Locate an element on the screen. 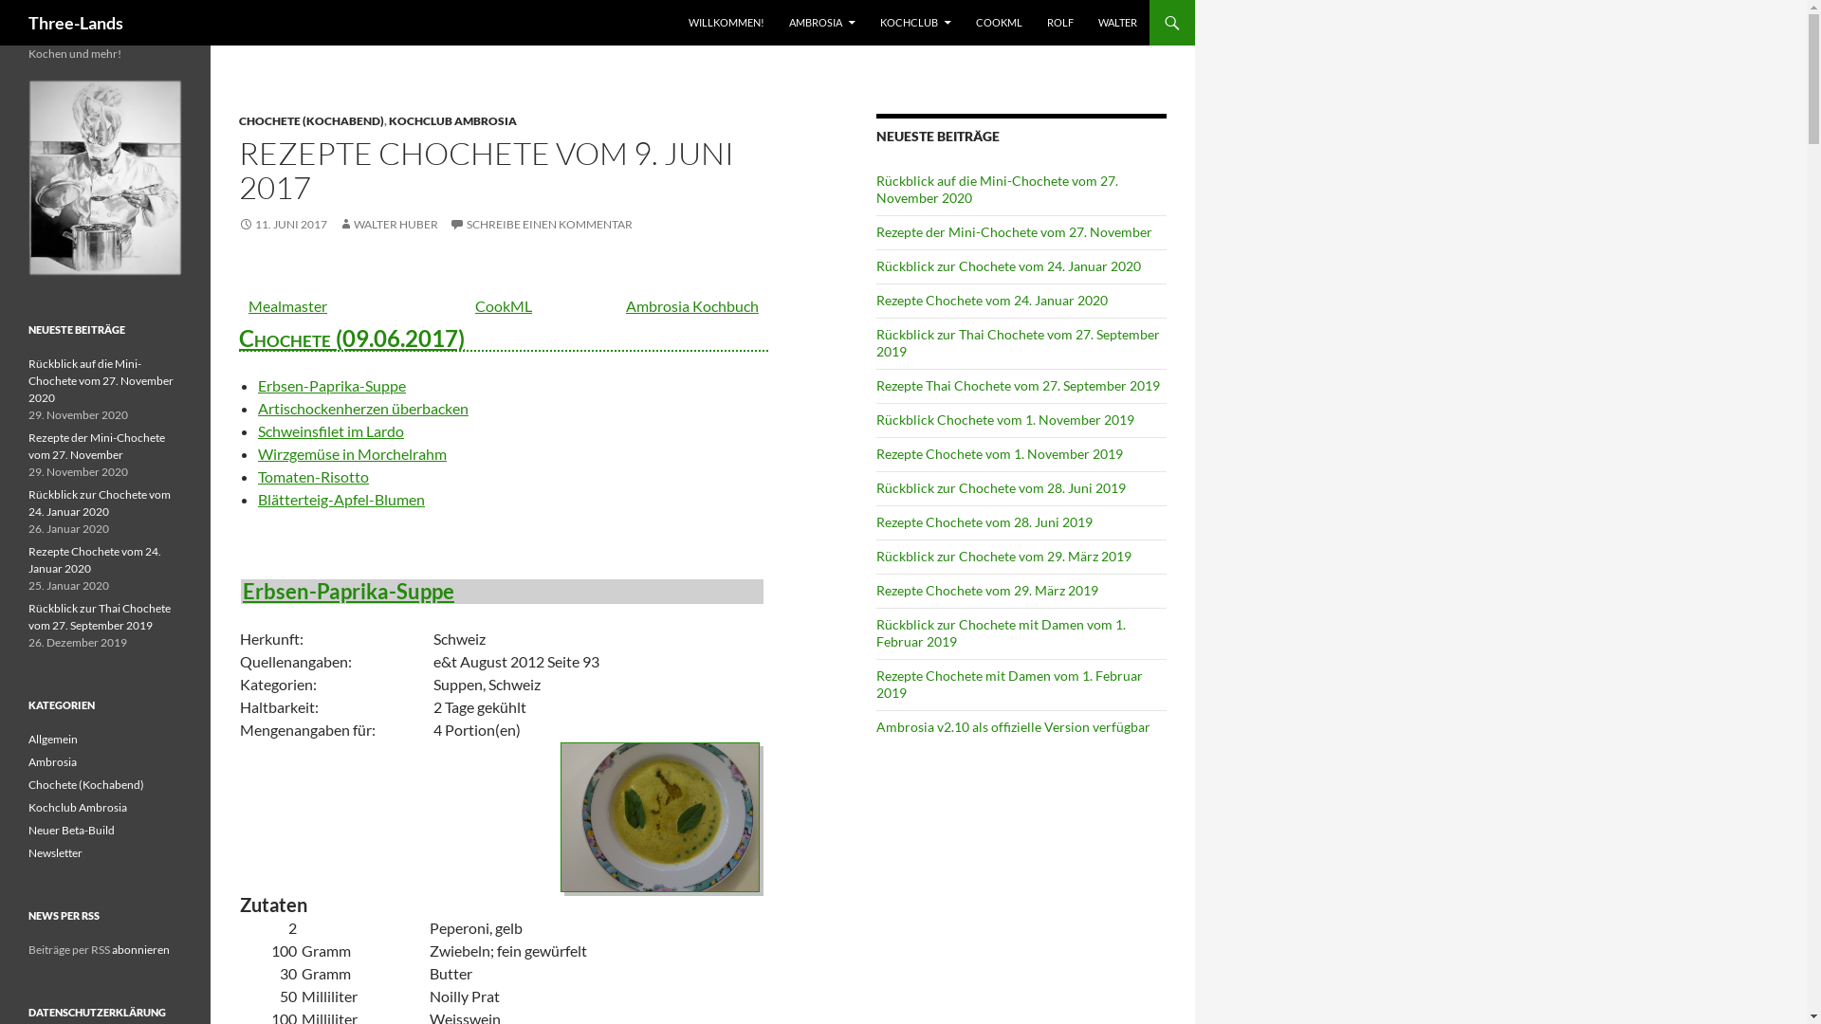 The height and width of the screenshot is (1024, 1821). Newsletter is located at coordinates (55, 853).